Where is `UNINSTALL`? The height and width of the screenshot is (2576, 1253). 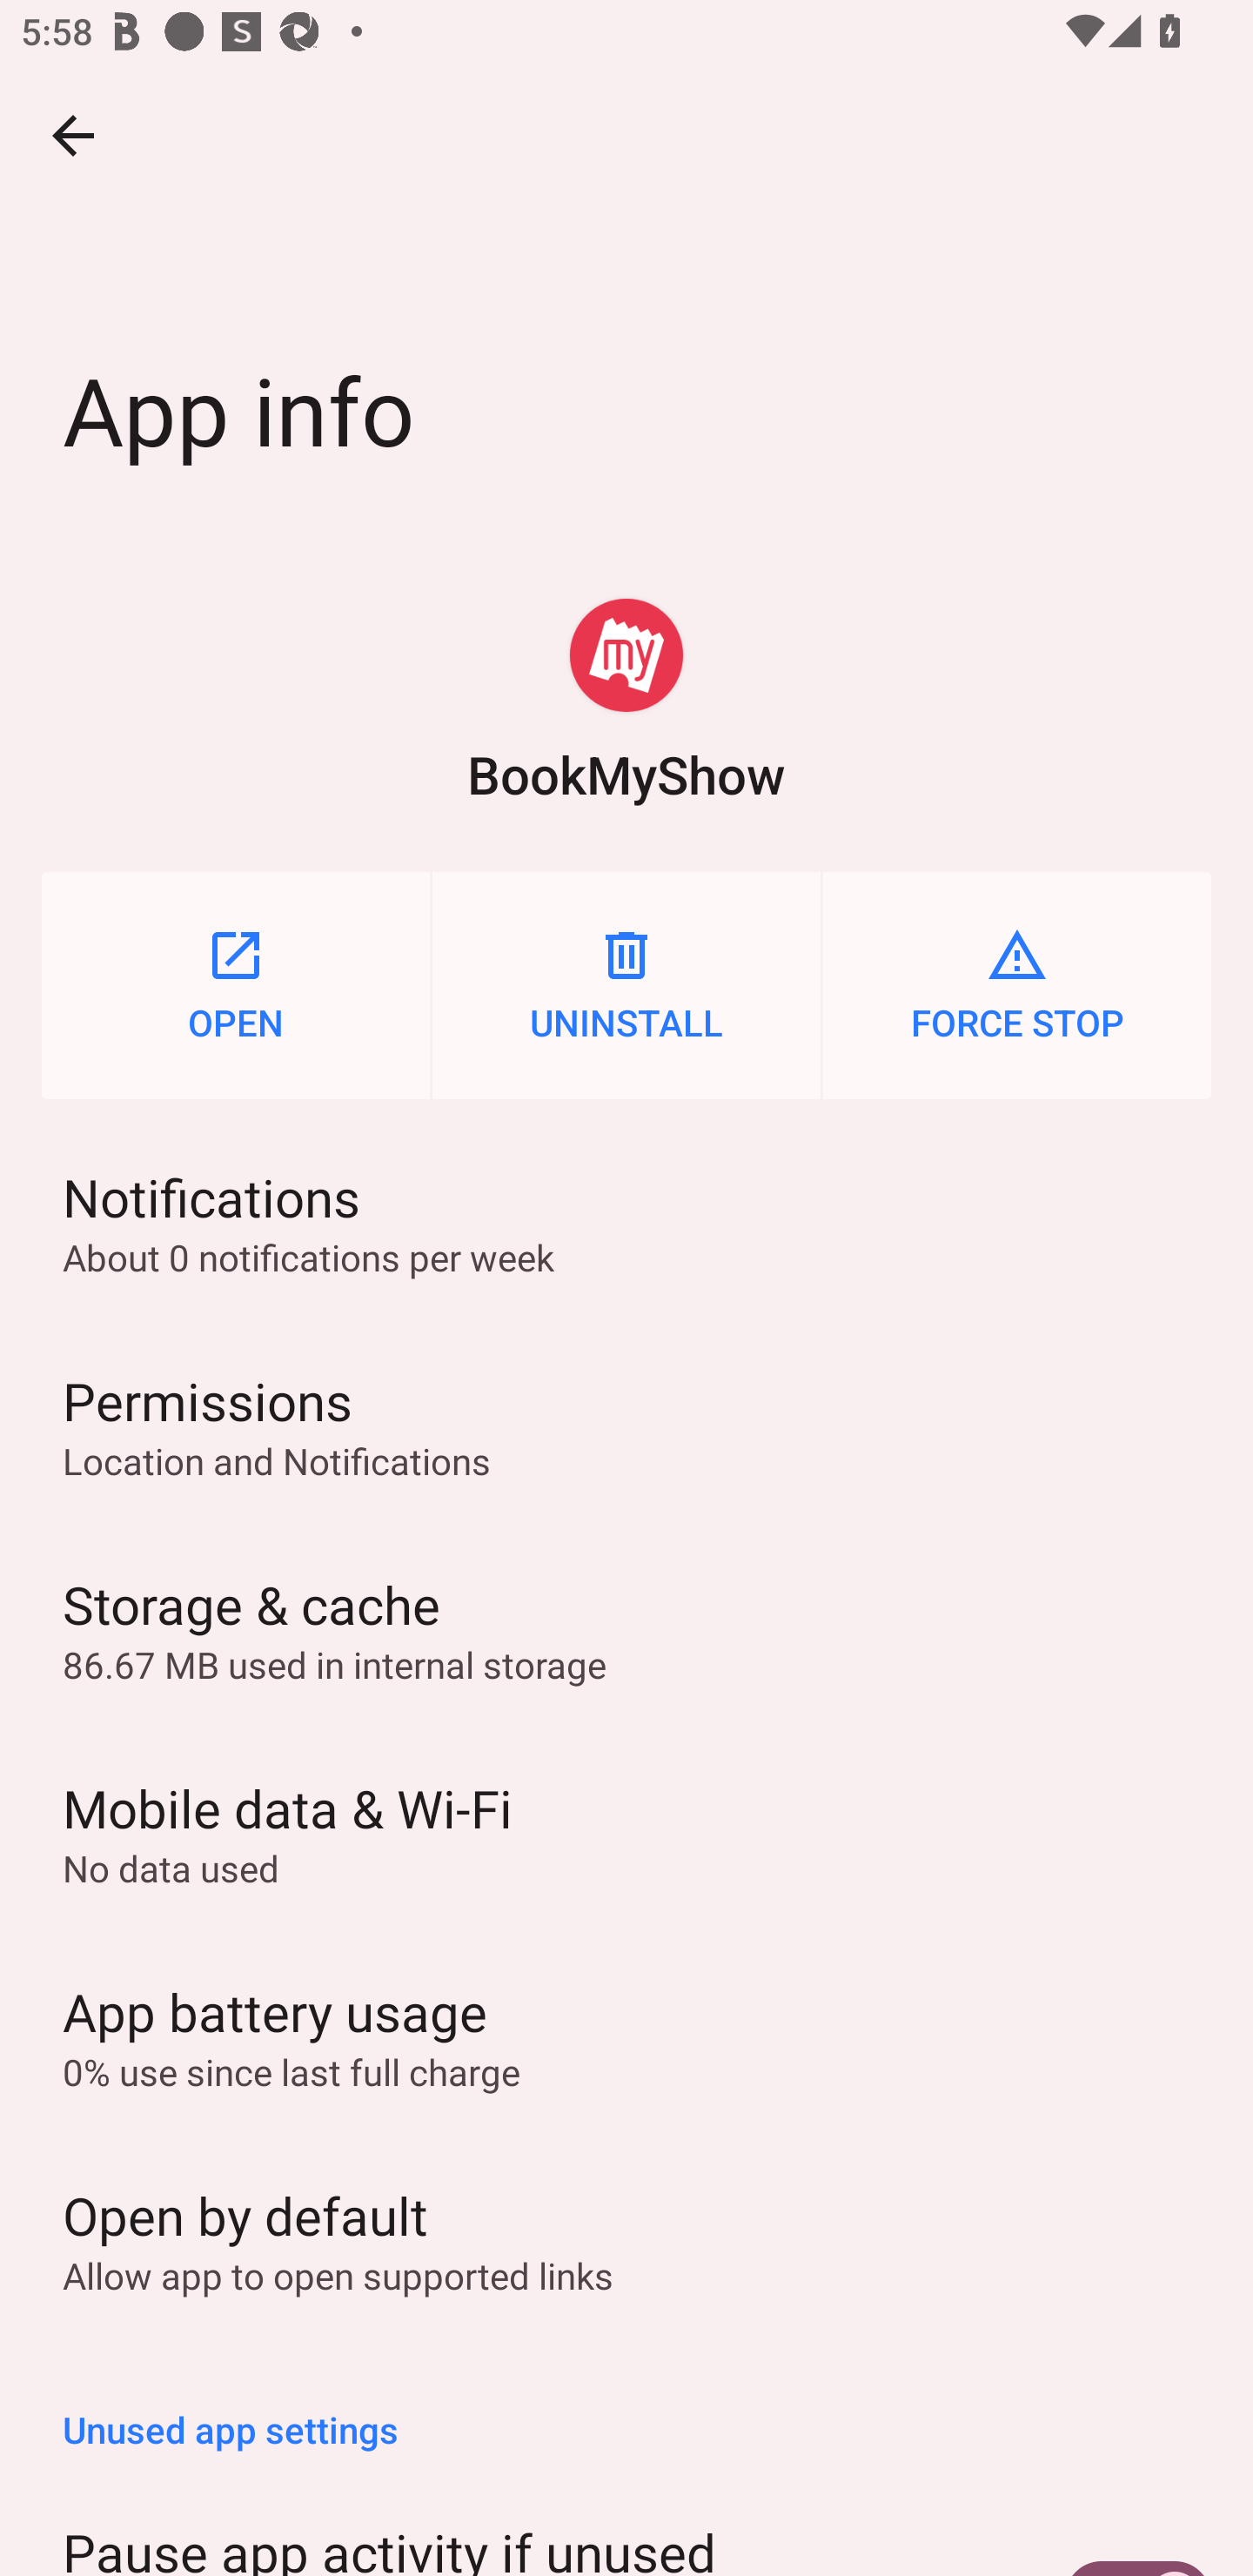 UNINSTALL is located at coordinates (626, 986).